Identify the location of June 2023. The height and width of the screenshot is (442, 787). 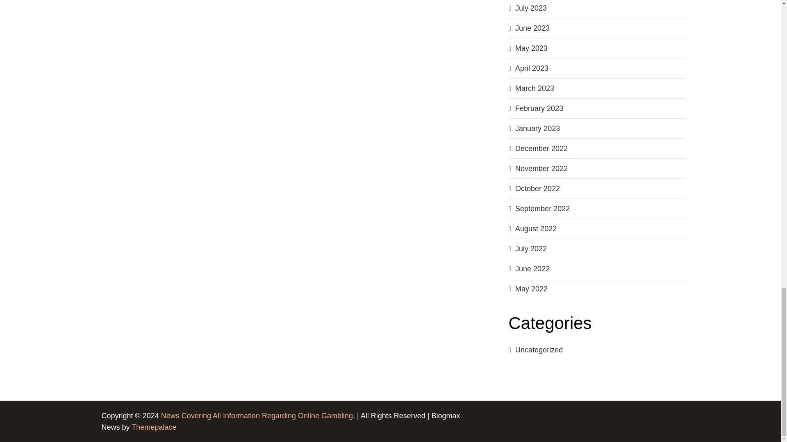
(532, 28).